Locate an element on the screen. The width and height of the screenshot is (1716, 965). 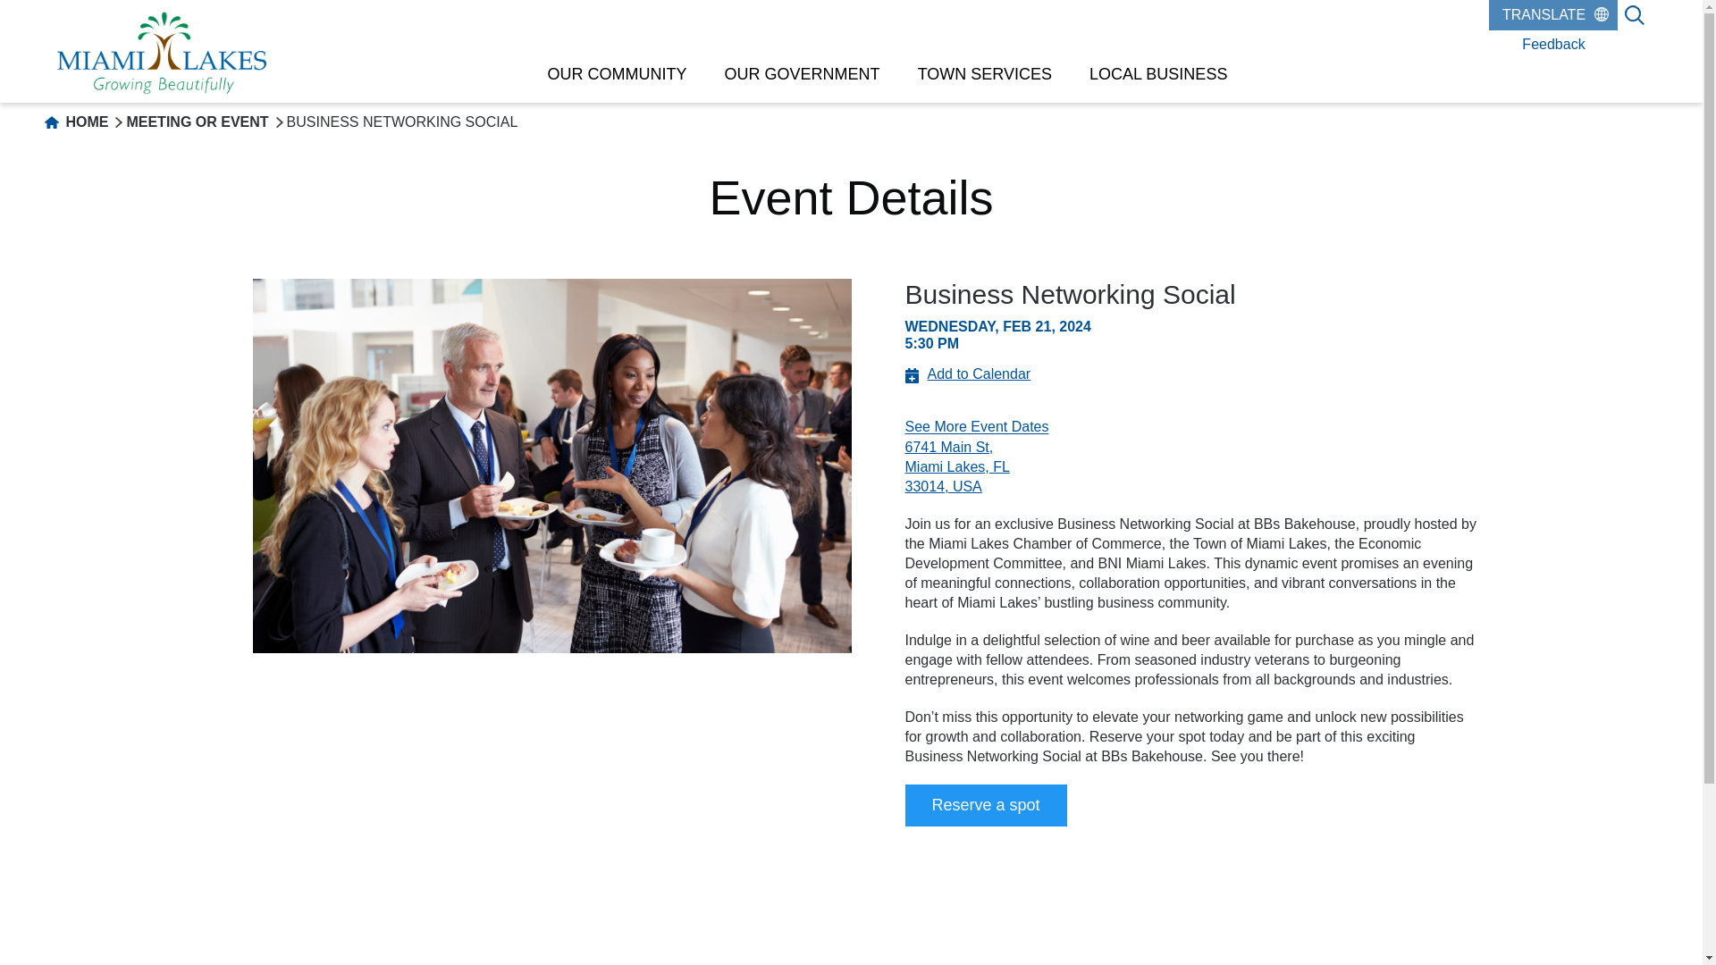
OUR GOVERNMENT is located at coordinates (803, 73).